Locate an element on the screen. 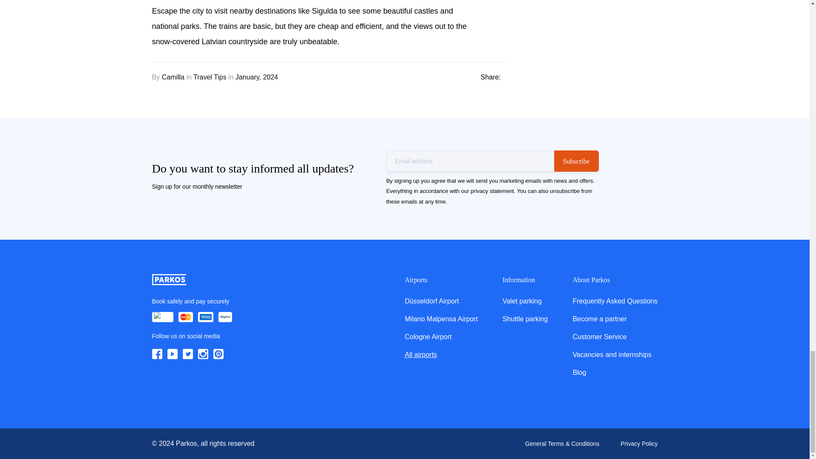 The image size is (816, 459). Valet parking is located at coordinates (522, 301).